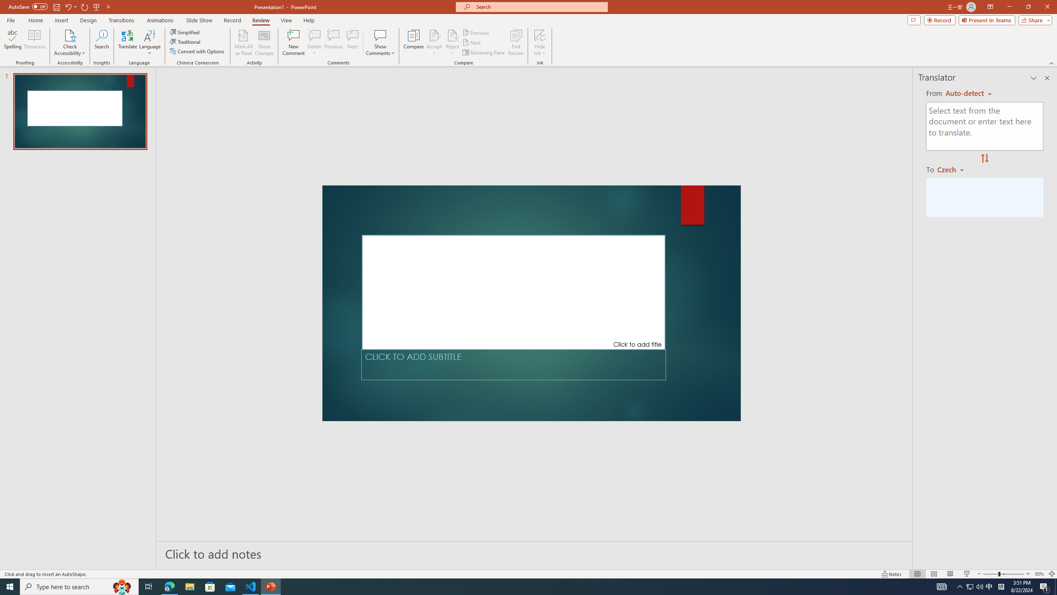 This screenshot has width=1057, height=595. What do you see at coordinates (969, 93) in the screenshot?
I see `Auto-detect` at bounding box center [969, 93].